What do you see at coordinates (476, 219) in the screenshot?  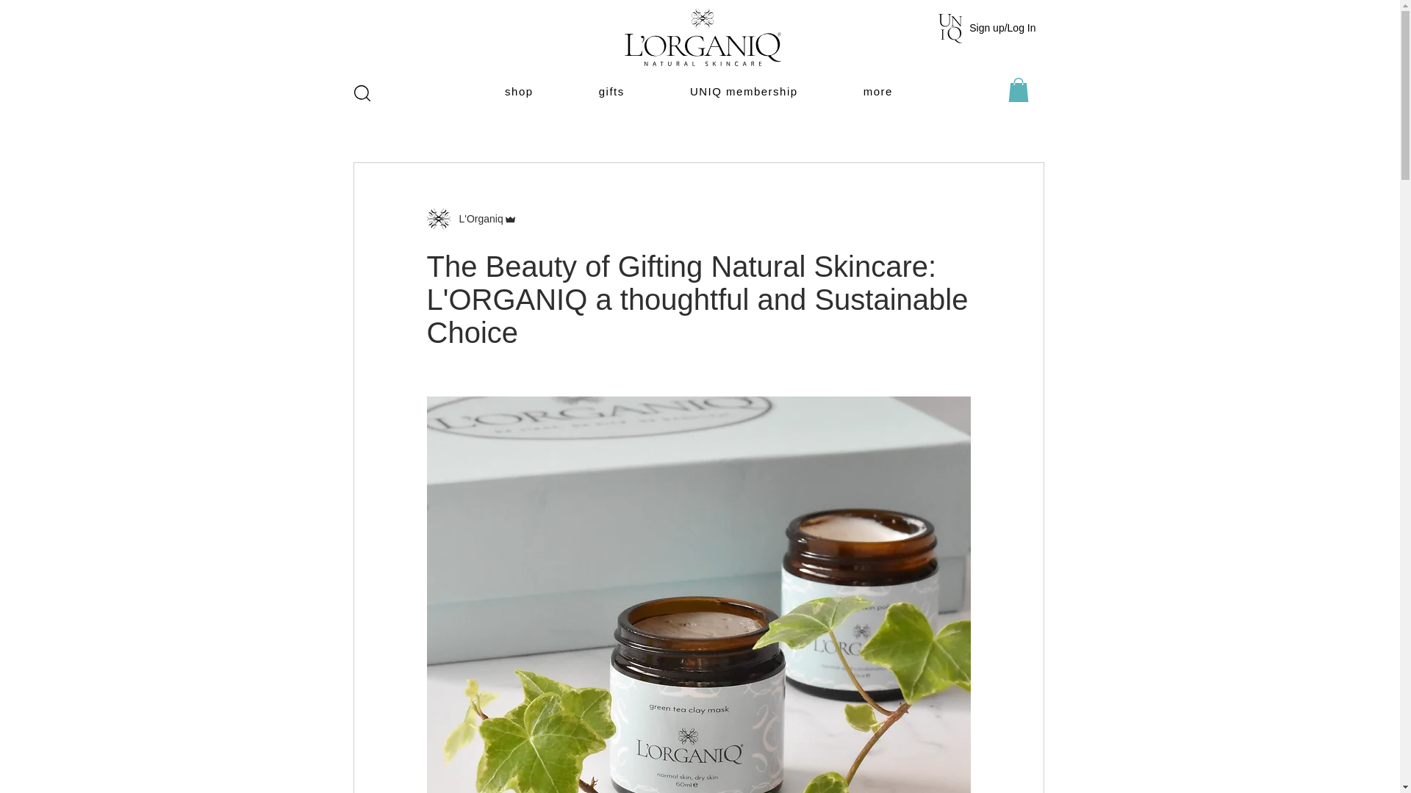 I see `L'Organiq` at bounding box center [476, 219].